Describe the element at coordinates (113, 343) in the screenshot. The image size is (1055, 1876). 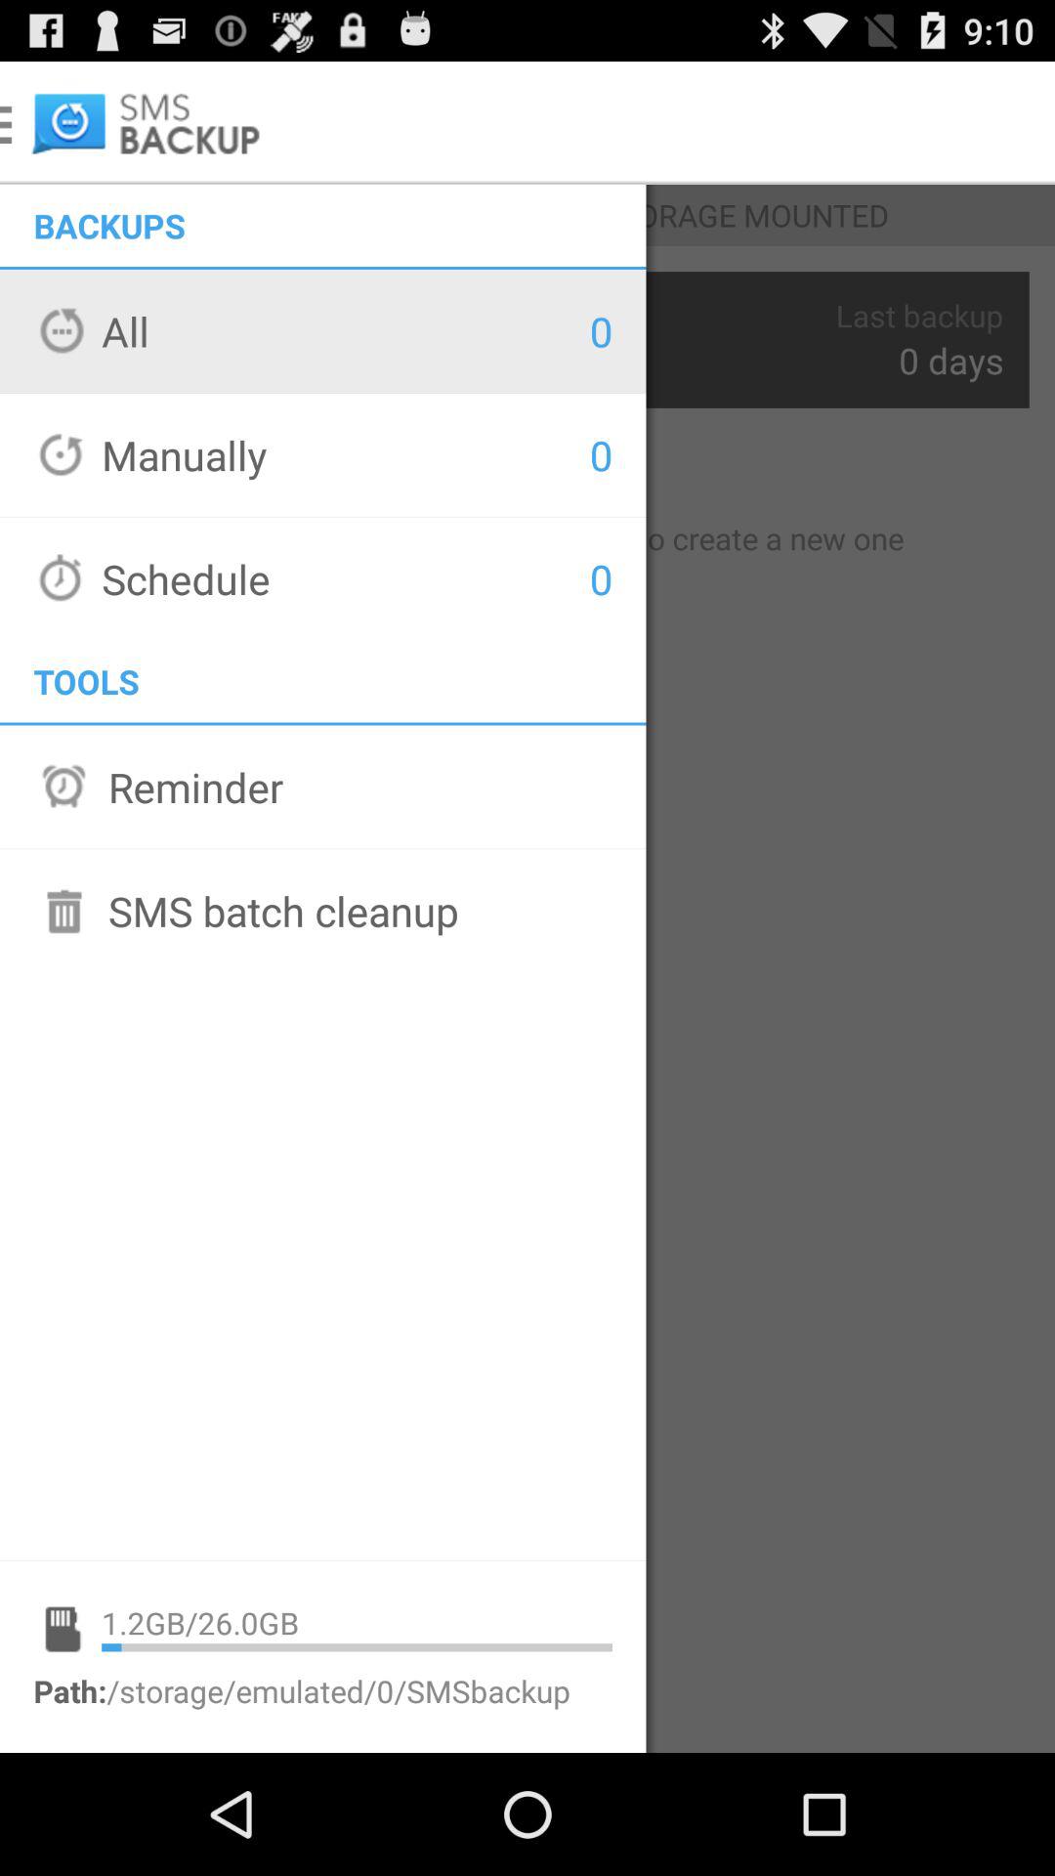
I see `select the option all shown below backups` at that location.